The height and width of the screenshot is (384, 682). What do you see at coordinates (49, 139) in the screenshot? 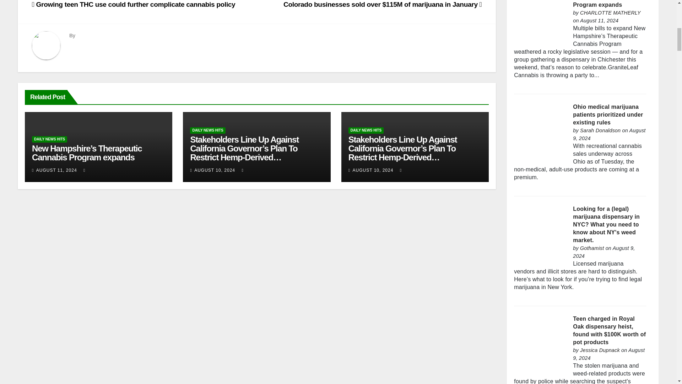
I see `DAILY NEWS HITS` at bounding box center [49, 139].